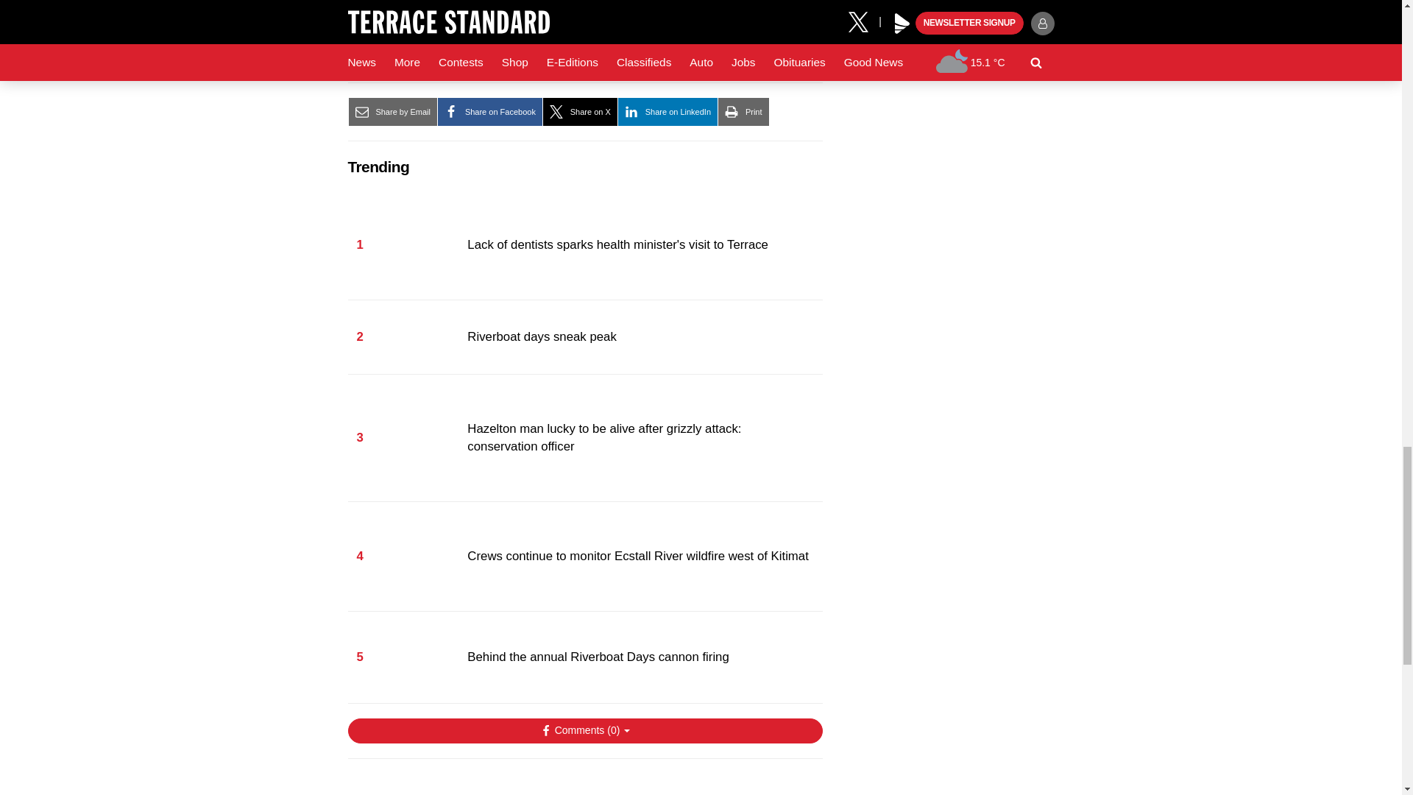  I want to click on Show Comments, so click(584, 730).